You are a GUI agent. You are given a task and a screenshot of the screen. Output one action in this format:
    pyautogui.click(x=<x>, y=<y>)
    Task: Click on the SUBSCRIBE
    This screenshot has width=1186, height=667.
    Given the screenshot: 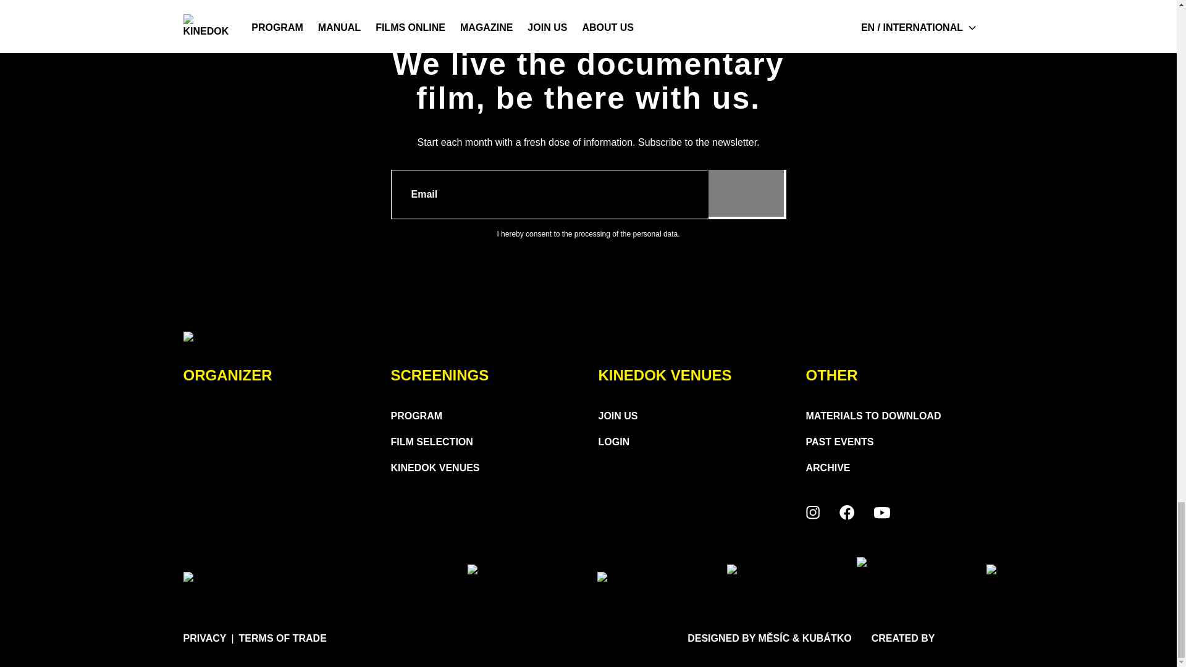 What is the action you would take?
    pyautogui.click(x=745, y=192)
    